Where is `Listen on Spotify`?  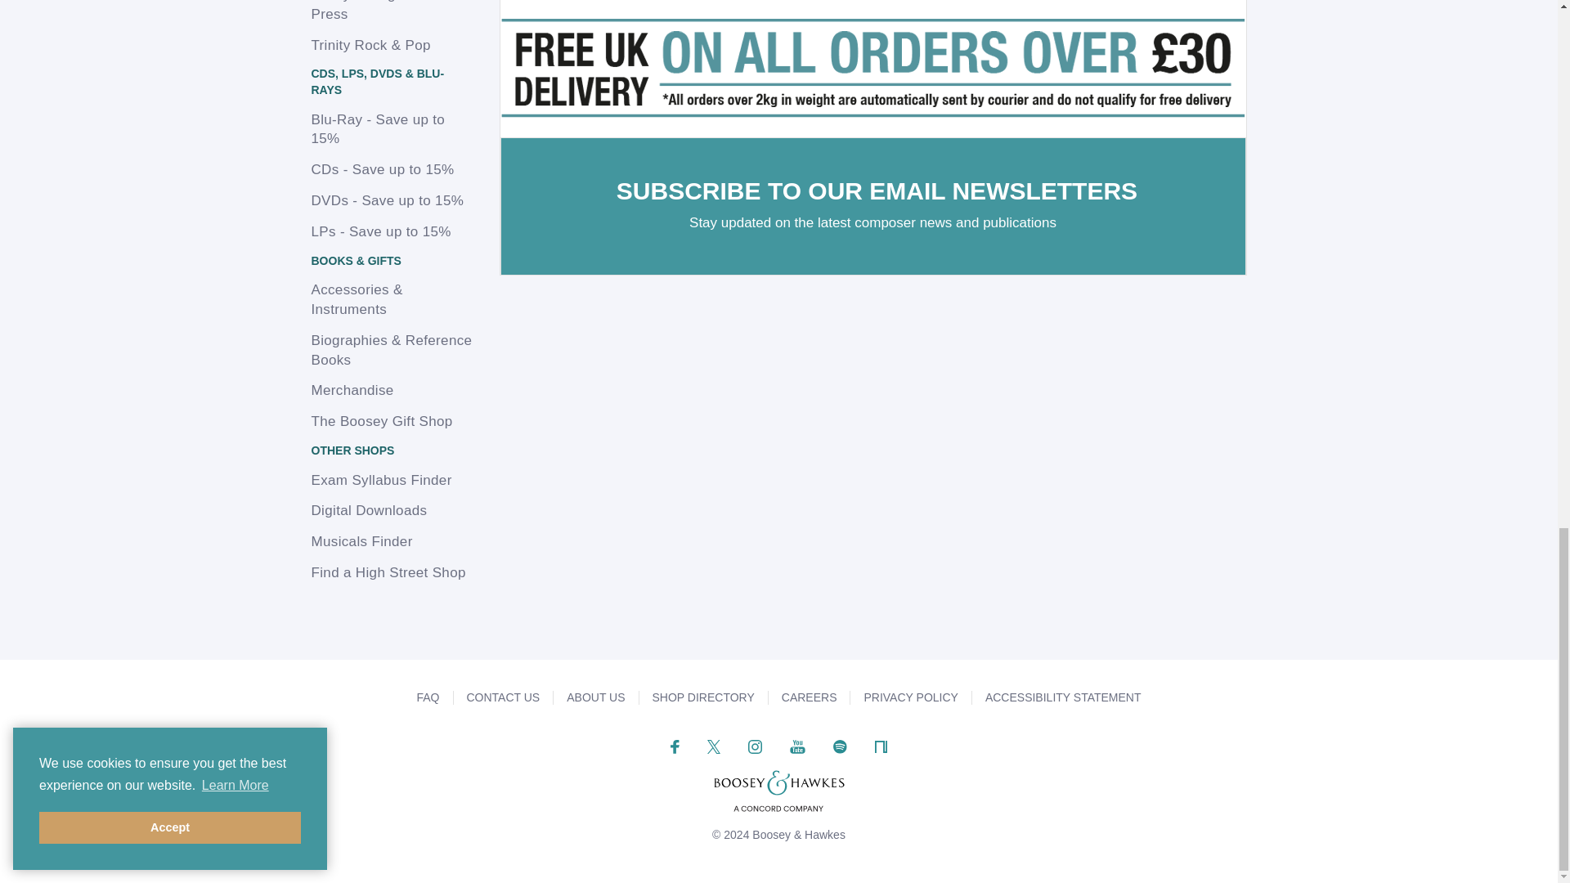
Listen on Spotify is located at coordinates (841, 746).